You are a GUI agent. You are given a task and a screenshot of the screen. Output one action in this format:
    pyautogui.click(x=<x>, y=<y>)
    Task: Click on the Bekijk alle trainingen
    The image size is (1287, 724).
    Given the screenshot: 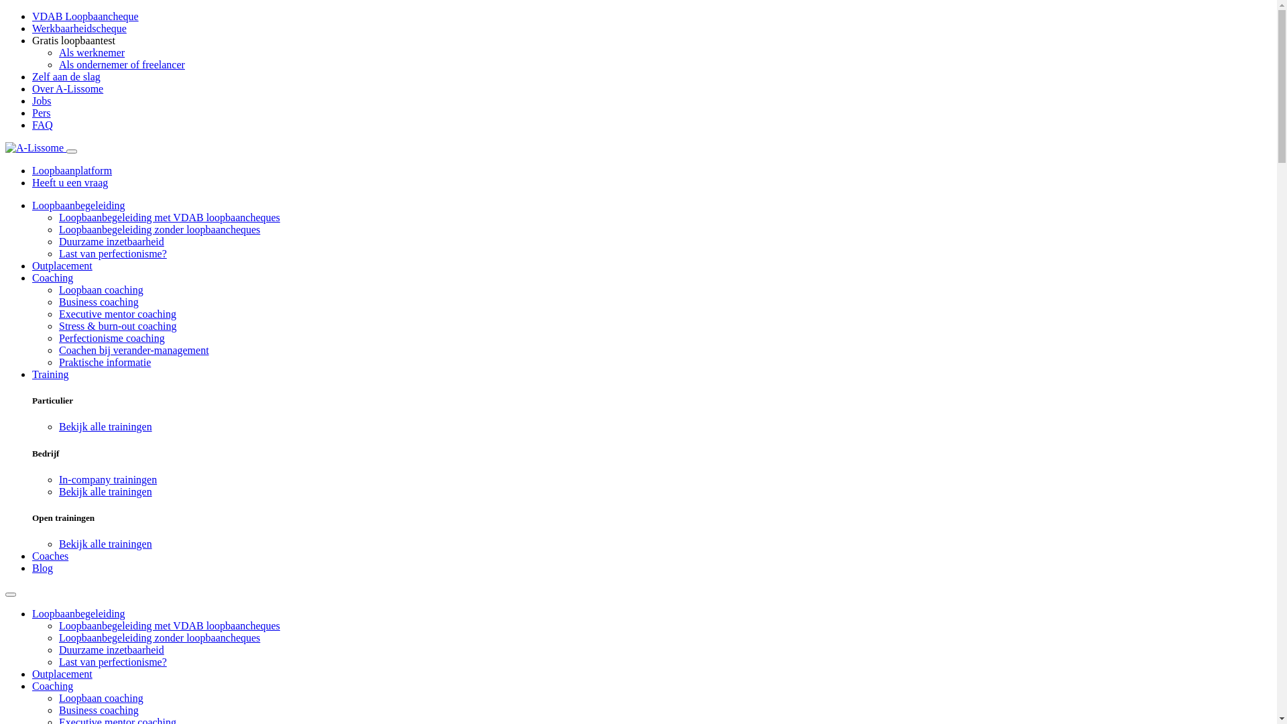 What is the action you would take?
    pyautogui.click(x=106, y=426)
    